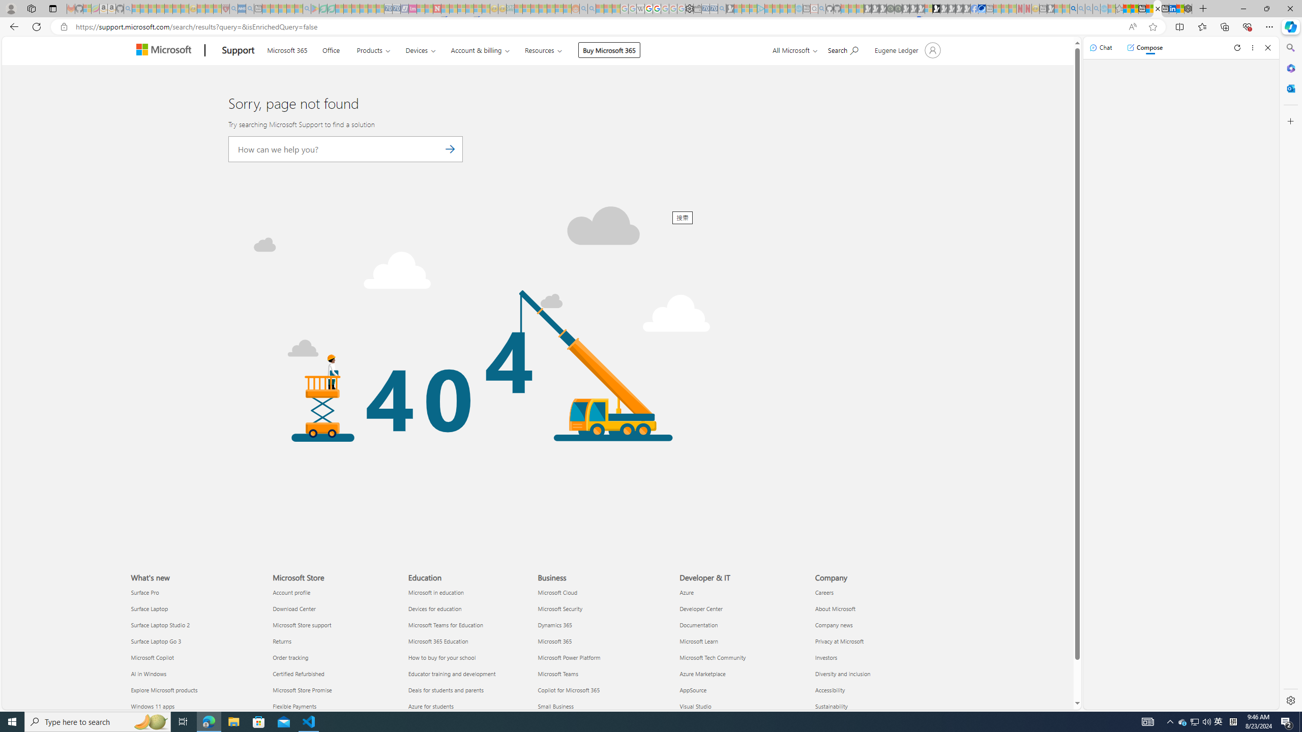 This screenshot has height=732, width=1302. I want to click on Microsoft Store Promise Microsoft Store, so click(302, 690).